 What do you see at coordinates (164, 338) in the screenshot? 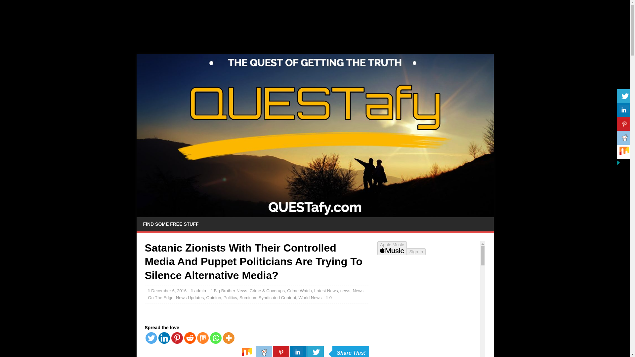
I see `Linkedin` at bounding box center [164, 338].